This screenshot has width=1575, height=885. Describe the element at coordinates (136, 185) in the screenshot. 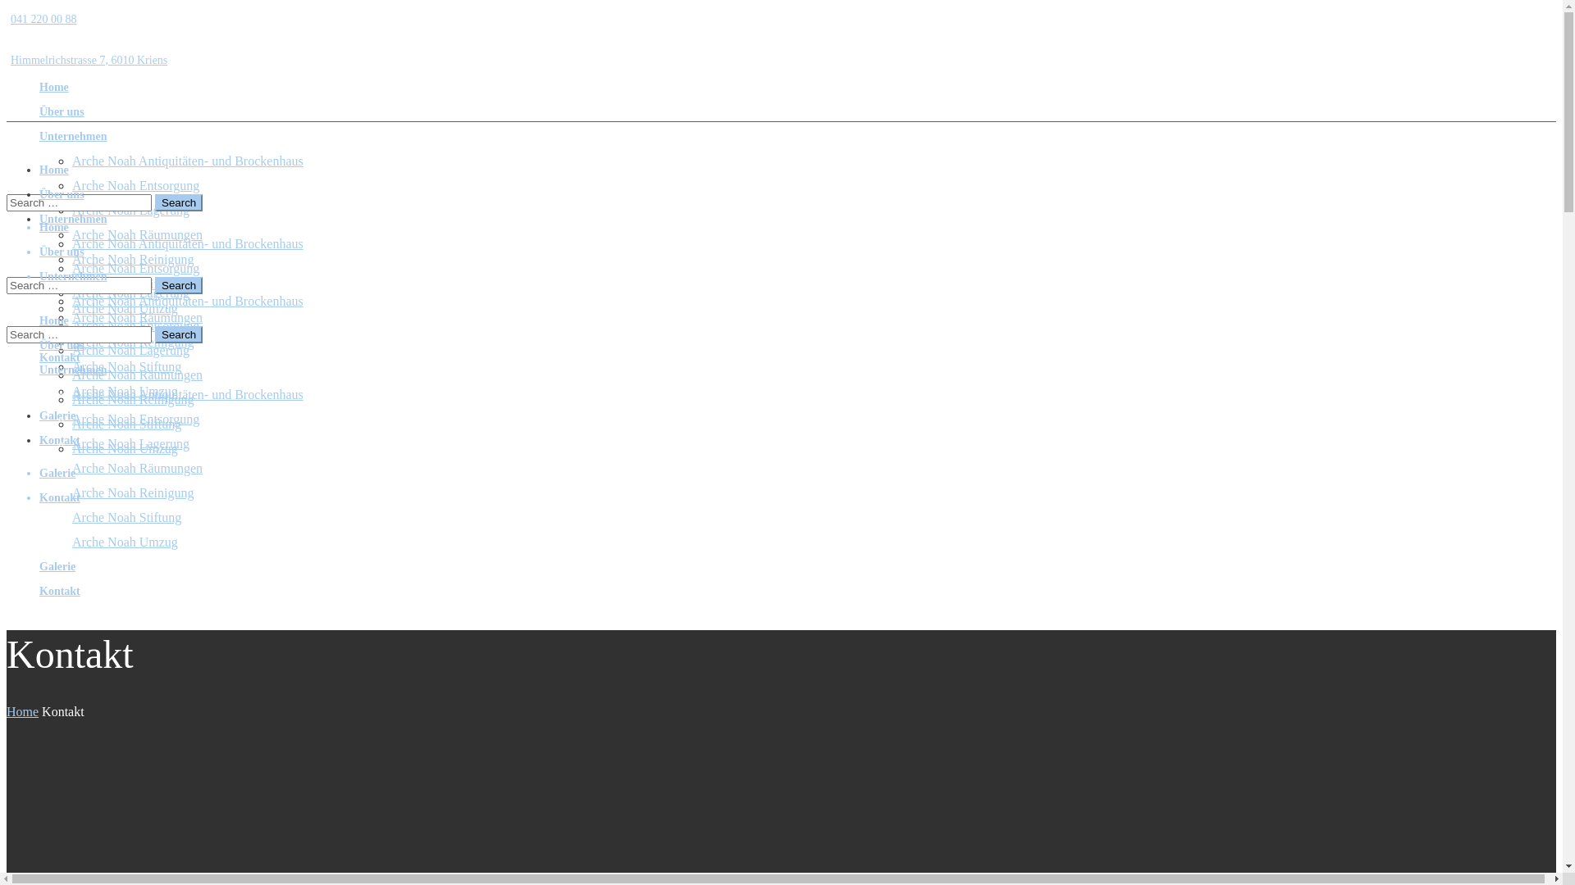

I see `Arche Noah Entsorgung` at that location.